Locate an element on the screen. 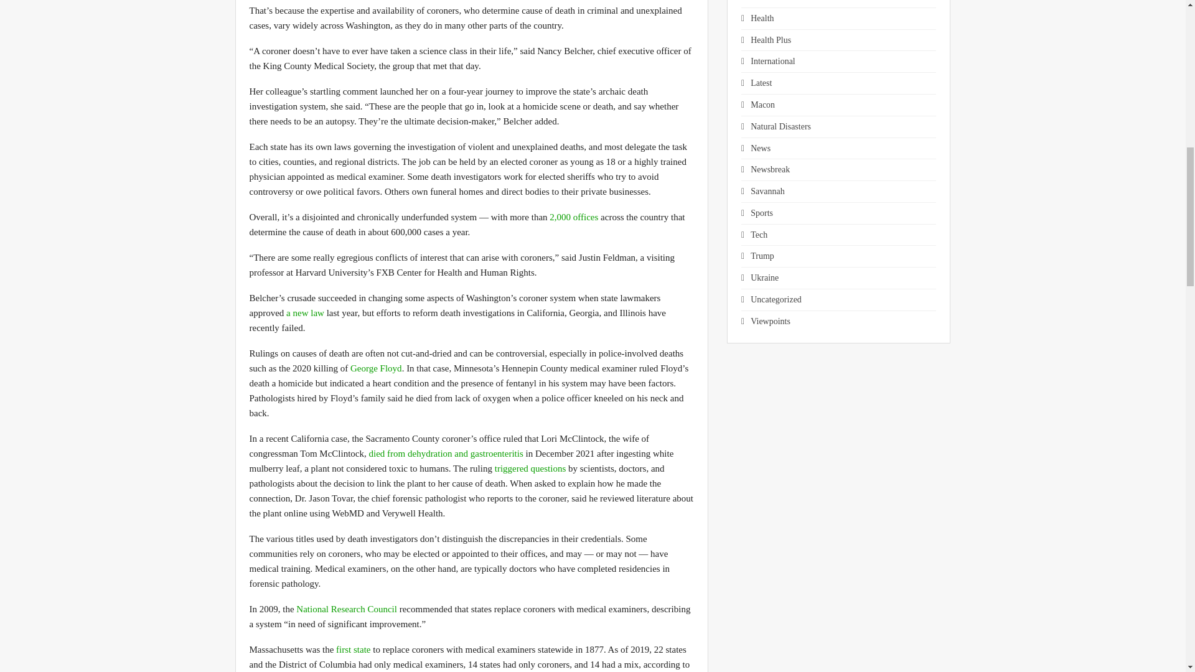  triggered questions is located at coordinates (530, 469).